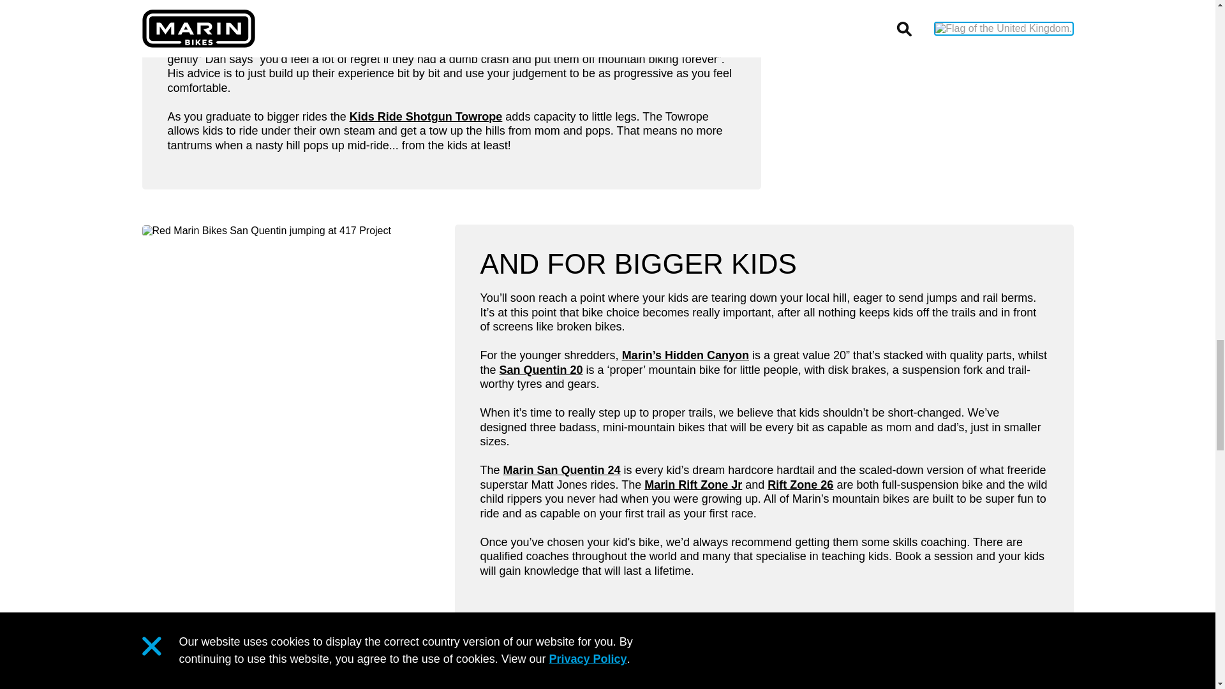 The width and height of the screenshot is (1225, 689). I want to click on Rift Zone 26, so click(800, 485).